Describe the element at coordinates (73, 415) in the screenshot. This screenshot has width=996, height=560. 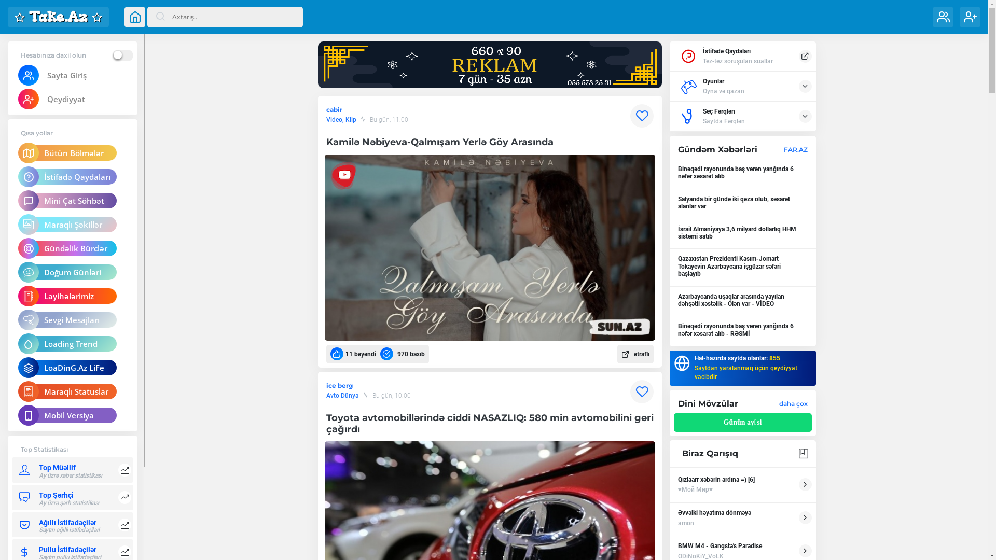
I see `Mobil Versiya` at that location.